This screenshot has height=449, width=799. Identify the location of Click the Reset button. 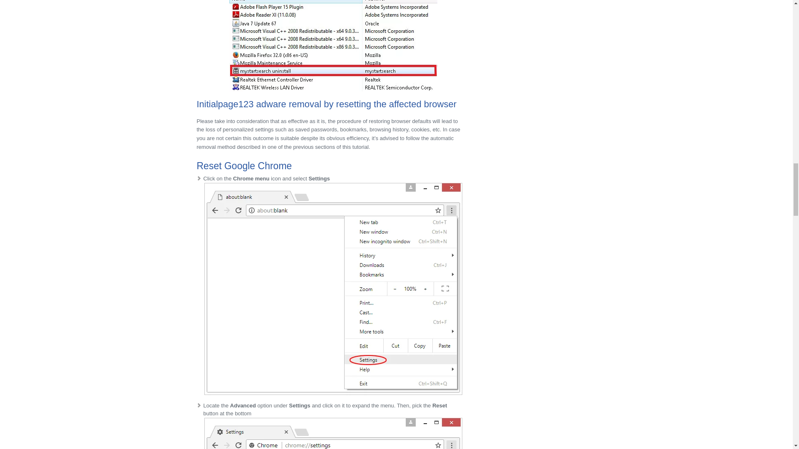
(333, 433).